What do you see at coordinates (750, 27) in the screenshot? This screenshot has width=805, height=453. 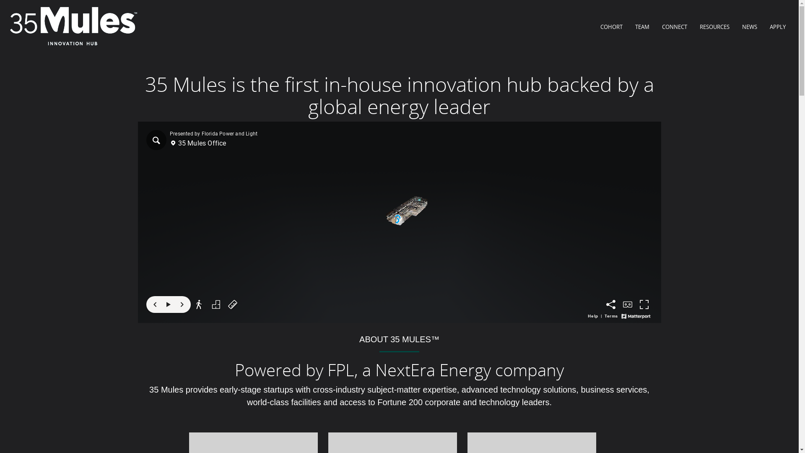 I see `NEWS` at bounding box center [750, 27].